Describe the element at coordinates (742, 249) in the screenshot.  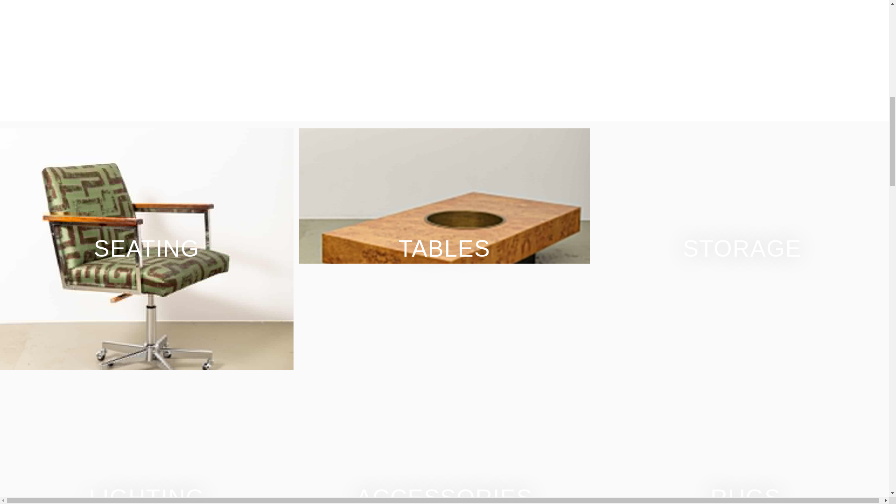
I see `STORAGE` at that location.